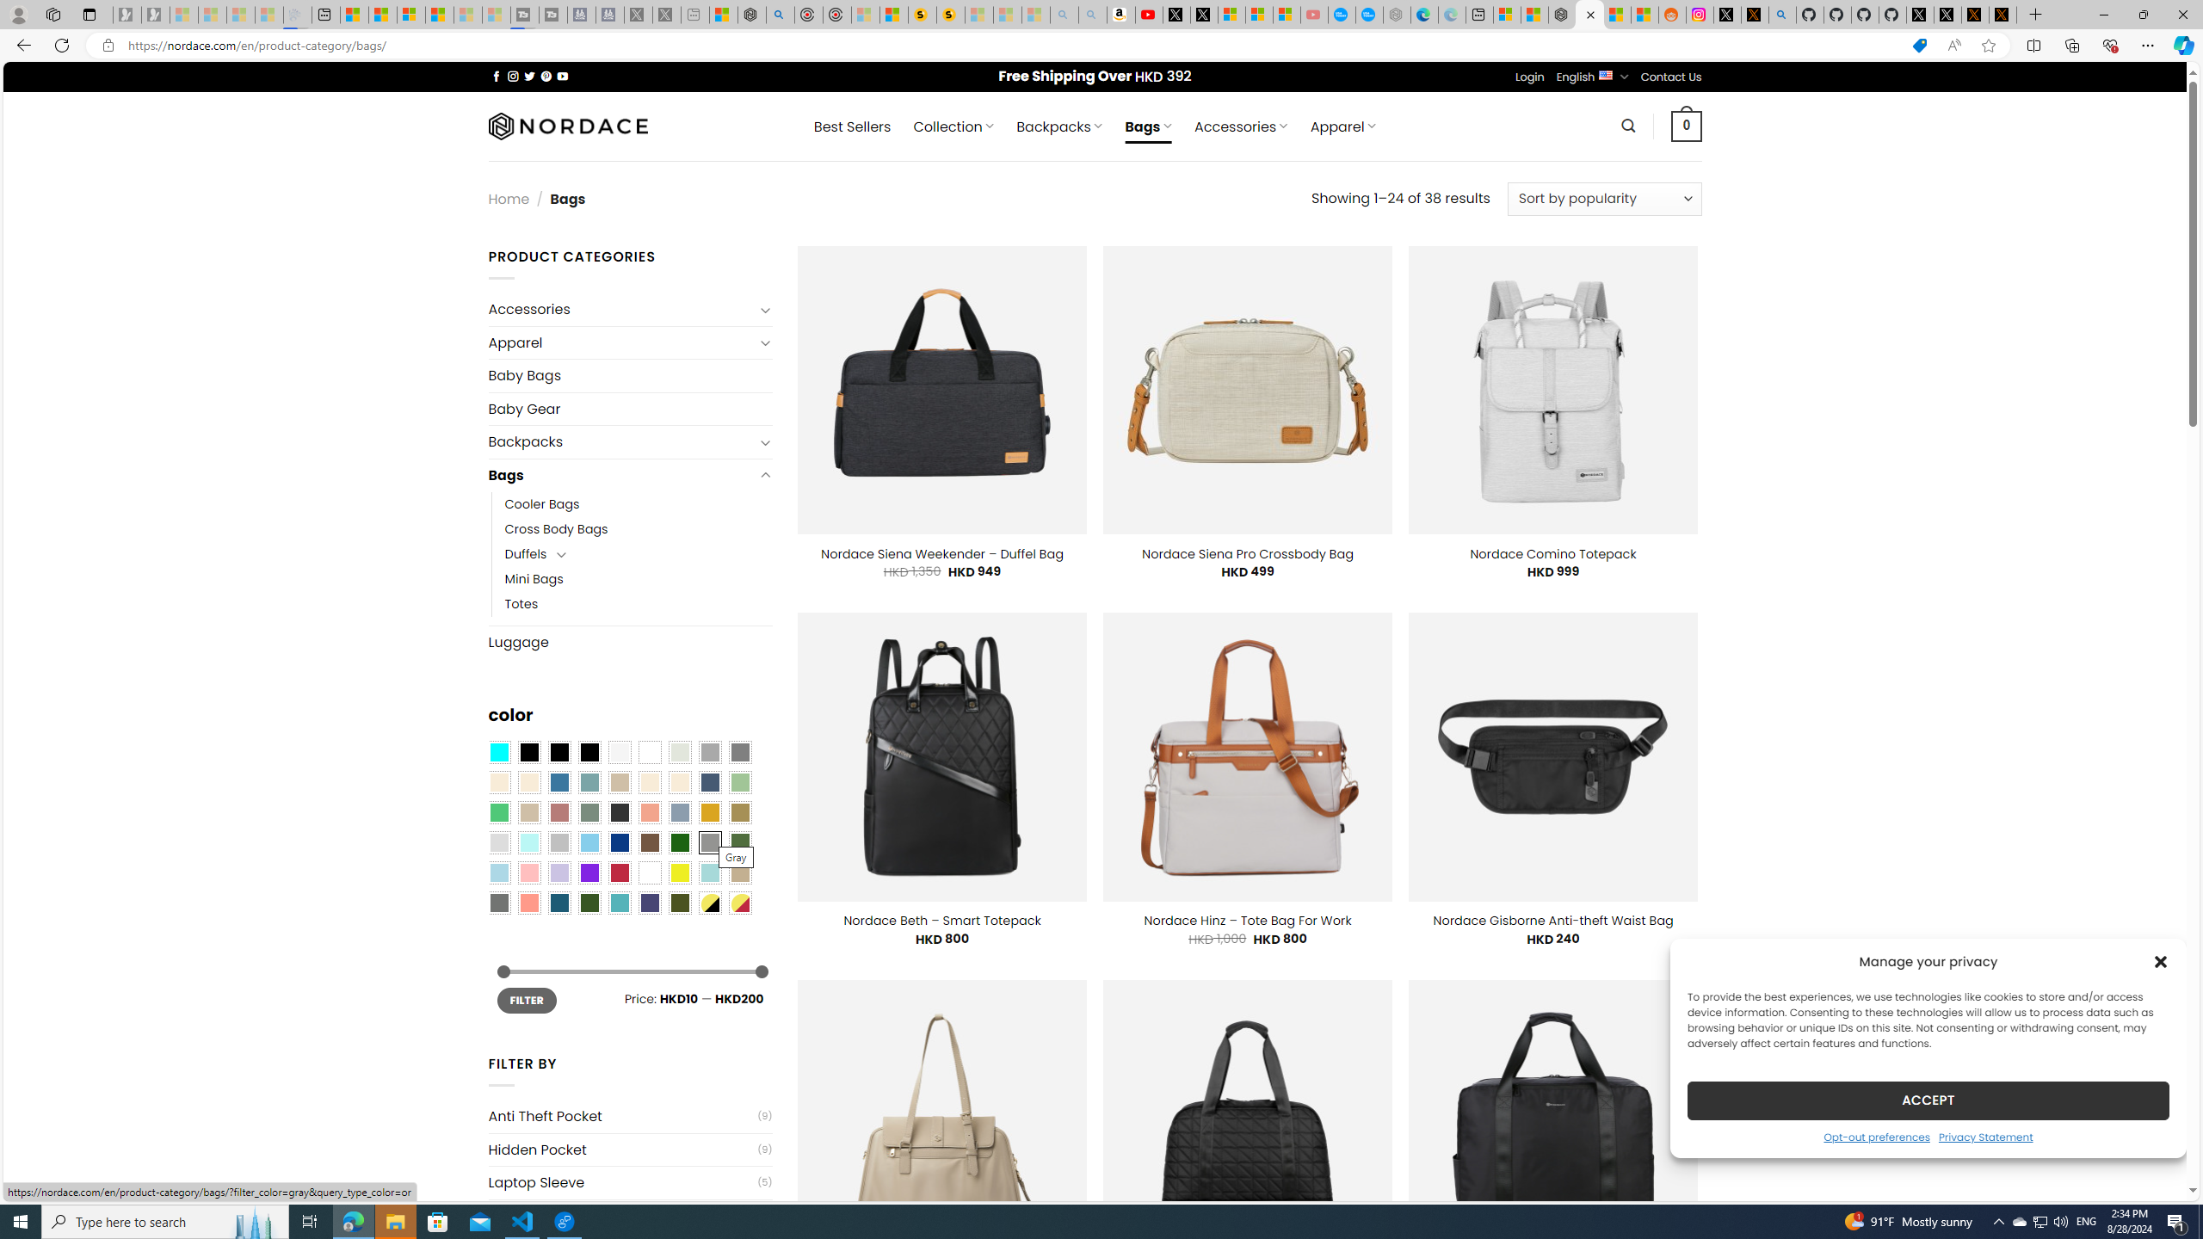 The height and width of the screenshot is (1239, 2203). I want to click on Shanghai, China Weather trends | Microsoft Weather, so click(1644, 15).